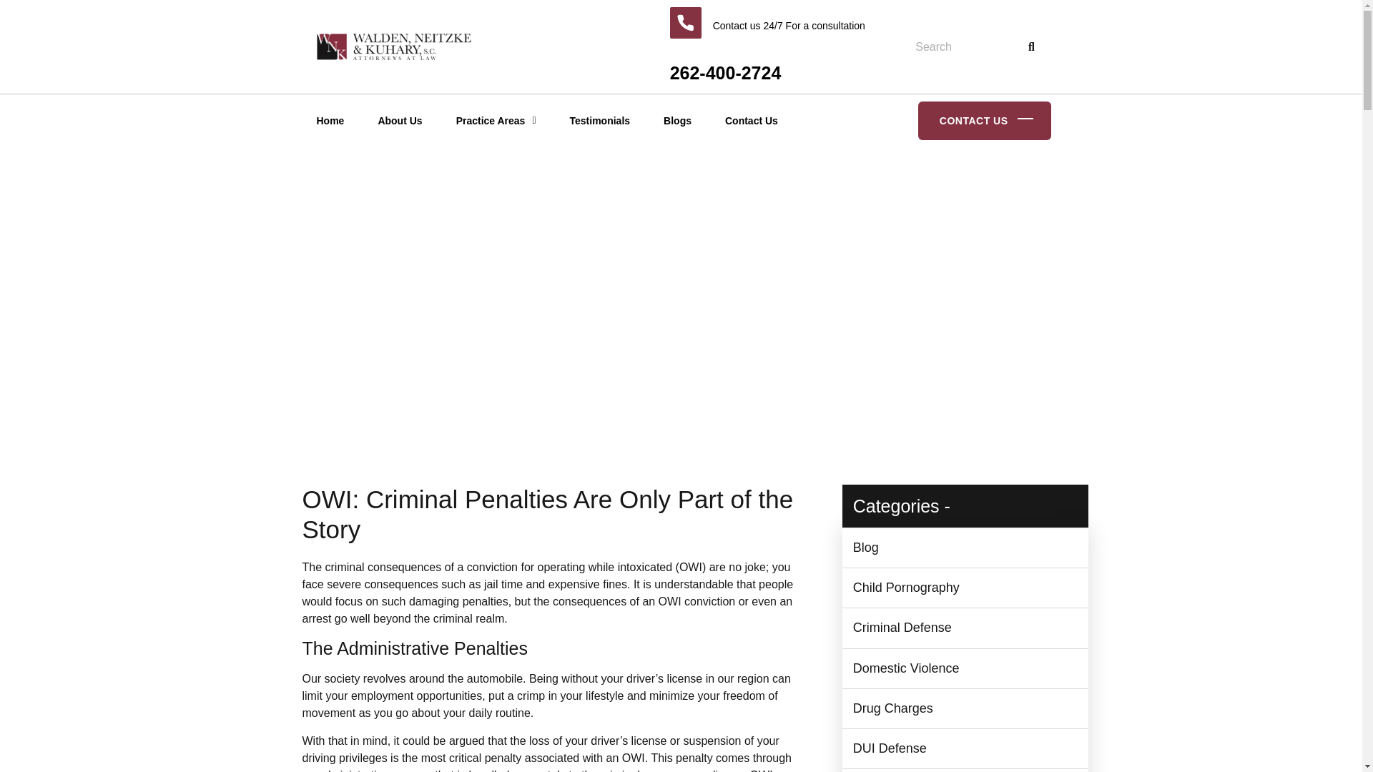 The height and width of the screenshot is (772, 1373). I want to click on Blogs, so click(677, 120).